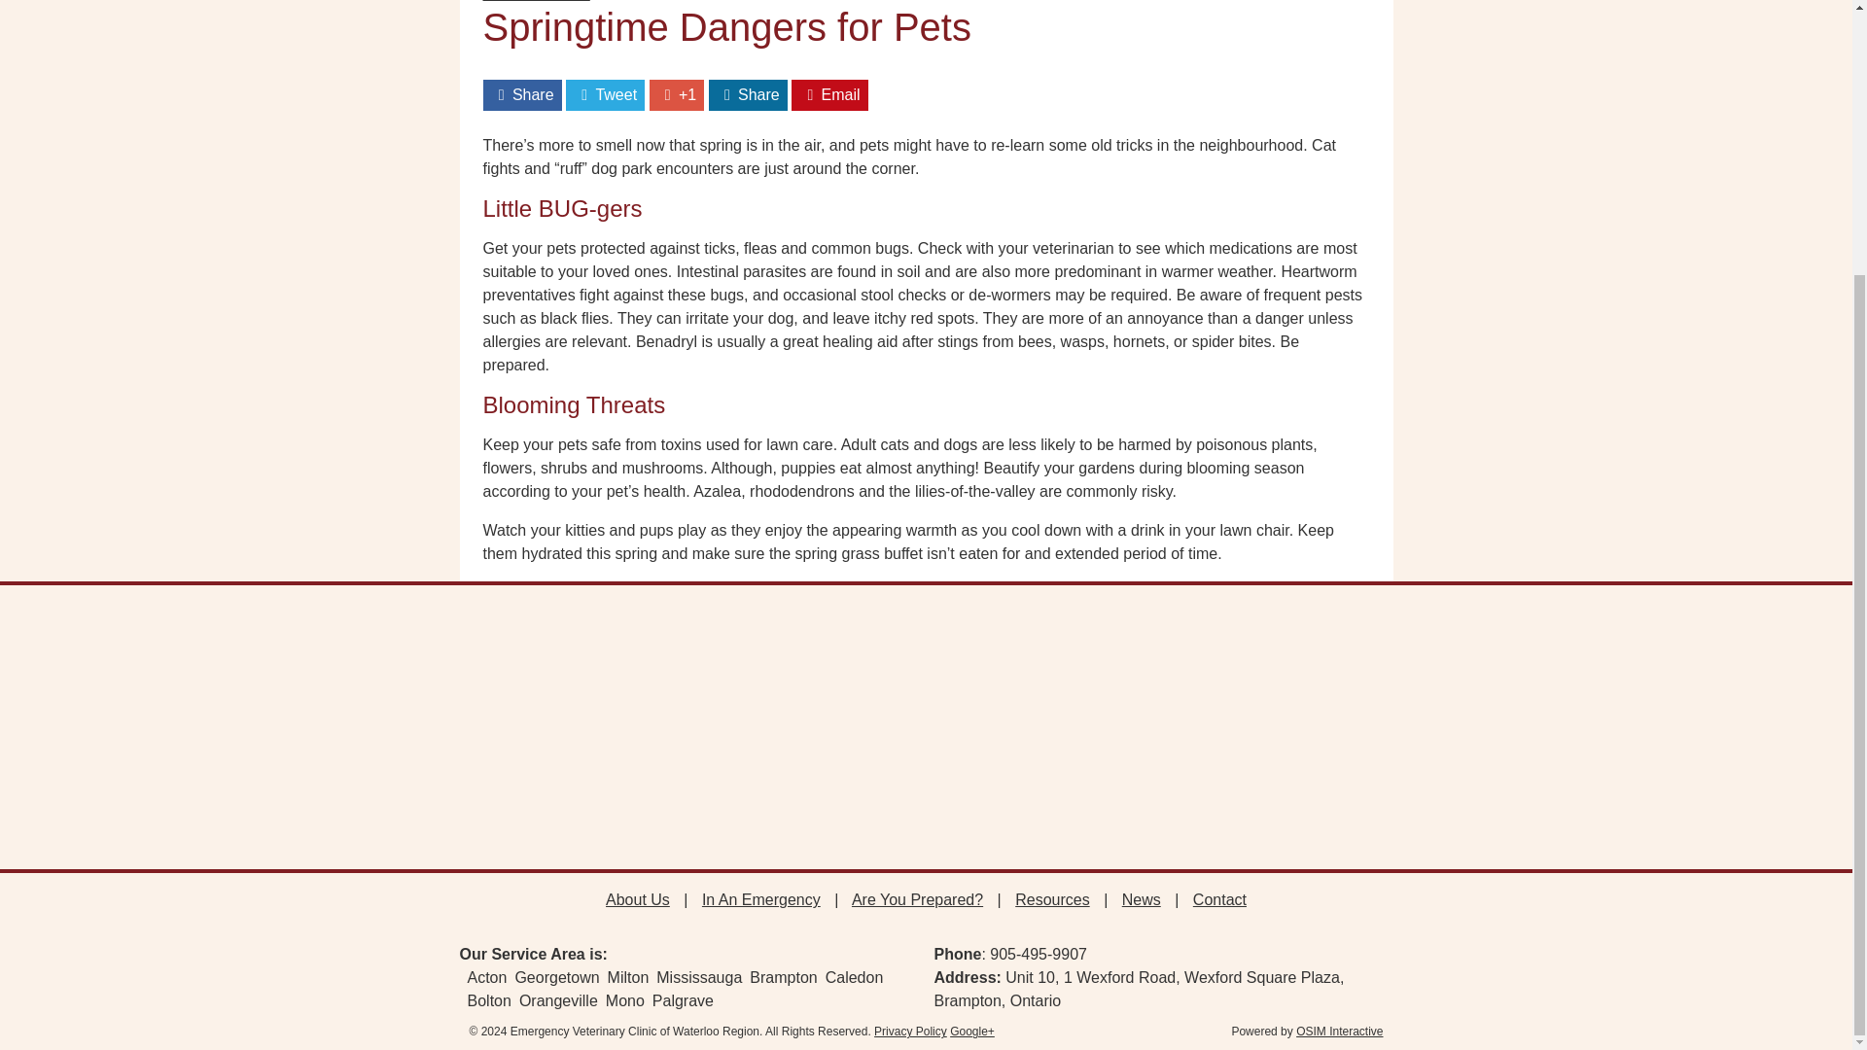 Image resolution: width=1867 pixels, height=1050 pixels. I want to click on Share, so click(521, 93).